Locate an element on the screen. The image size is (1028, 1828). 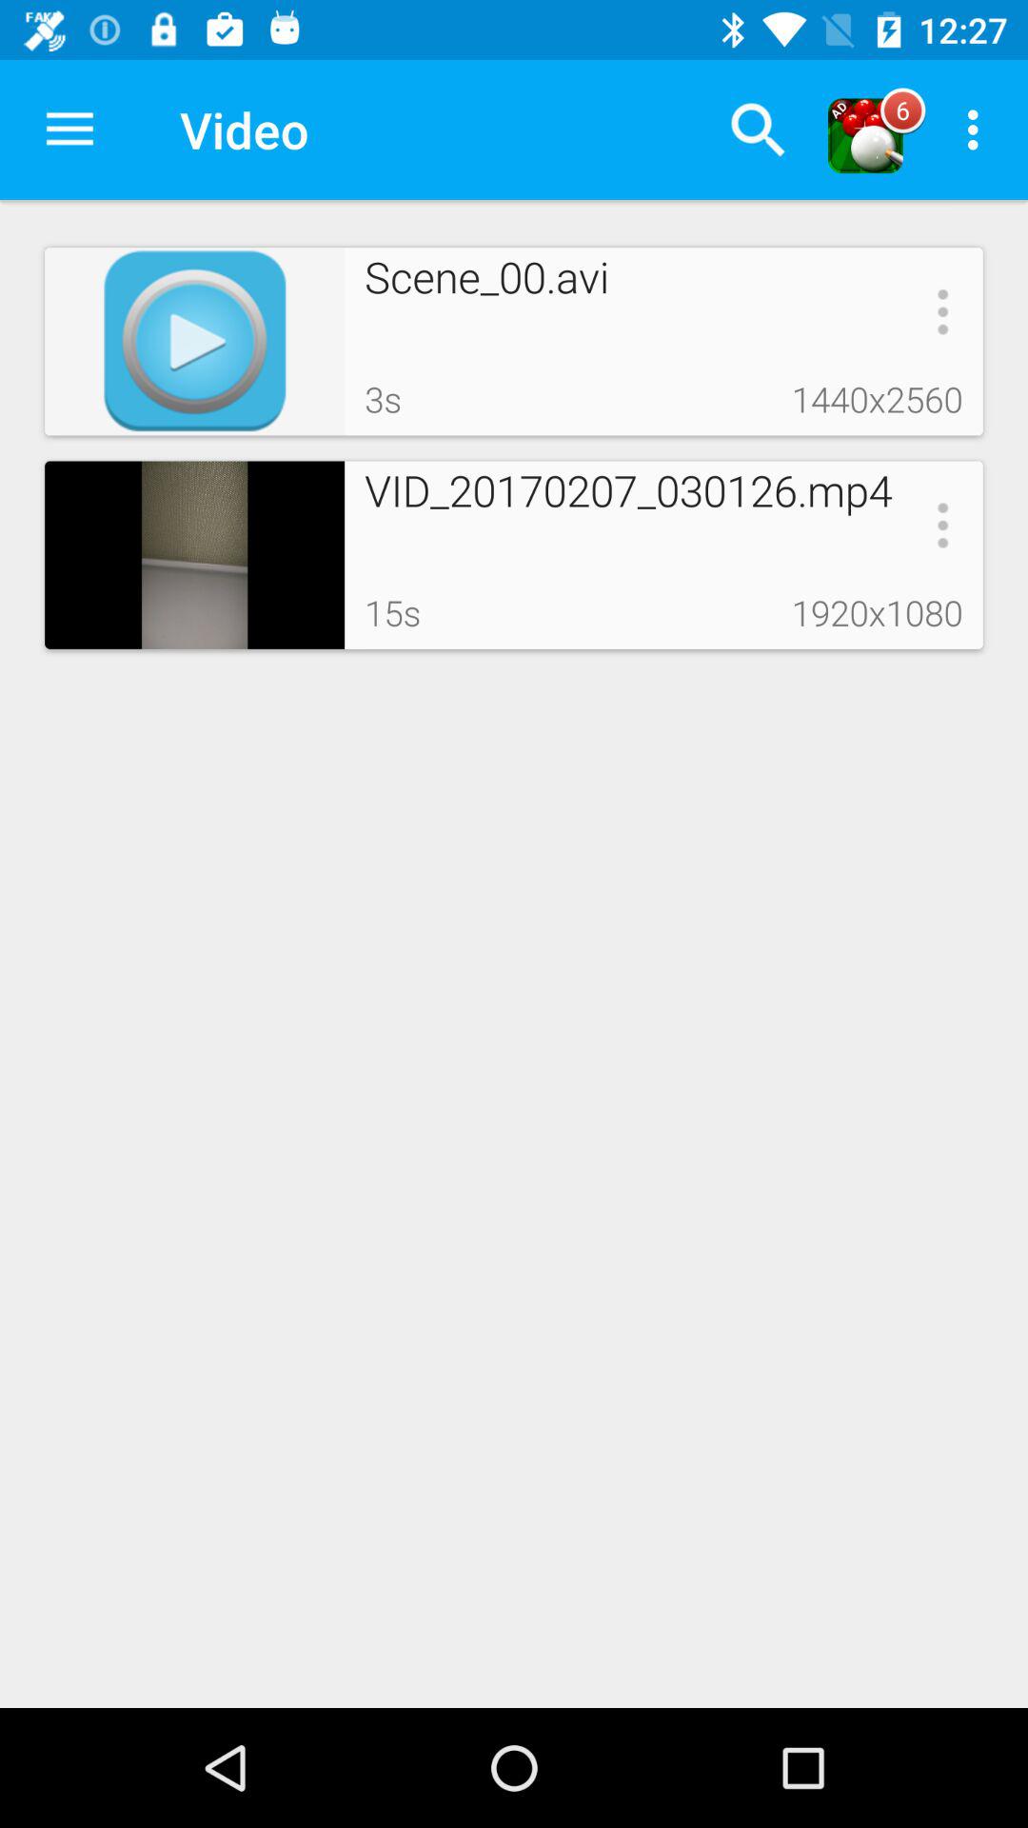
choose the item to the left of video is located at coordinates (69, 129).